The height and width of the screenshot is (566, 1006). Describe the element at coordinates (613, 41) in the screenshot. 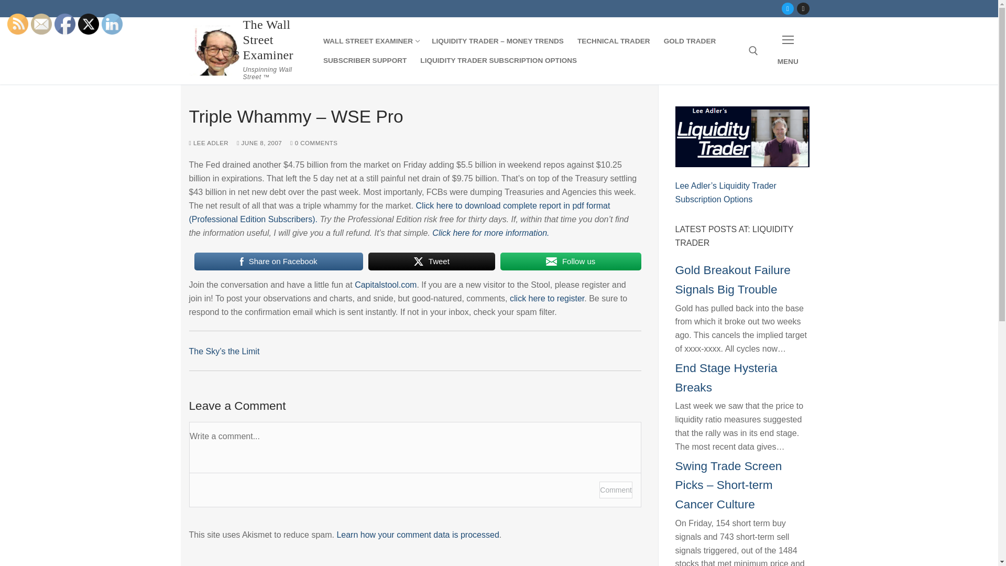

I see `Market Update Reports for subscribers` at that location.